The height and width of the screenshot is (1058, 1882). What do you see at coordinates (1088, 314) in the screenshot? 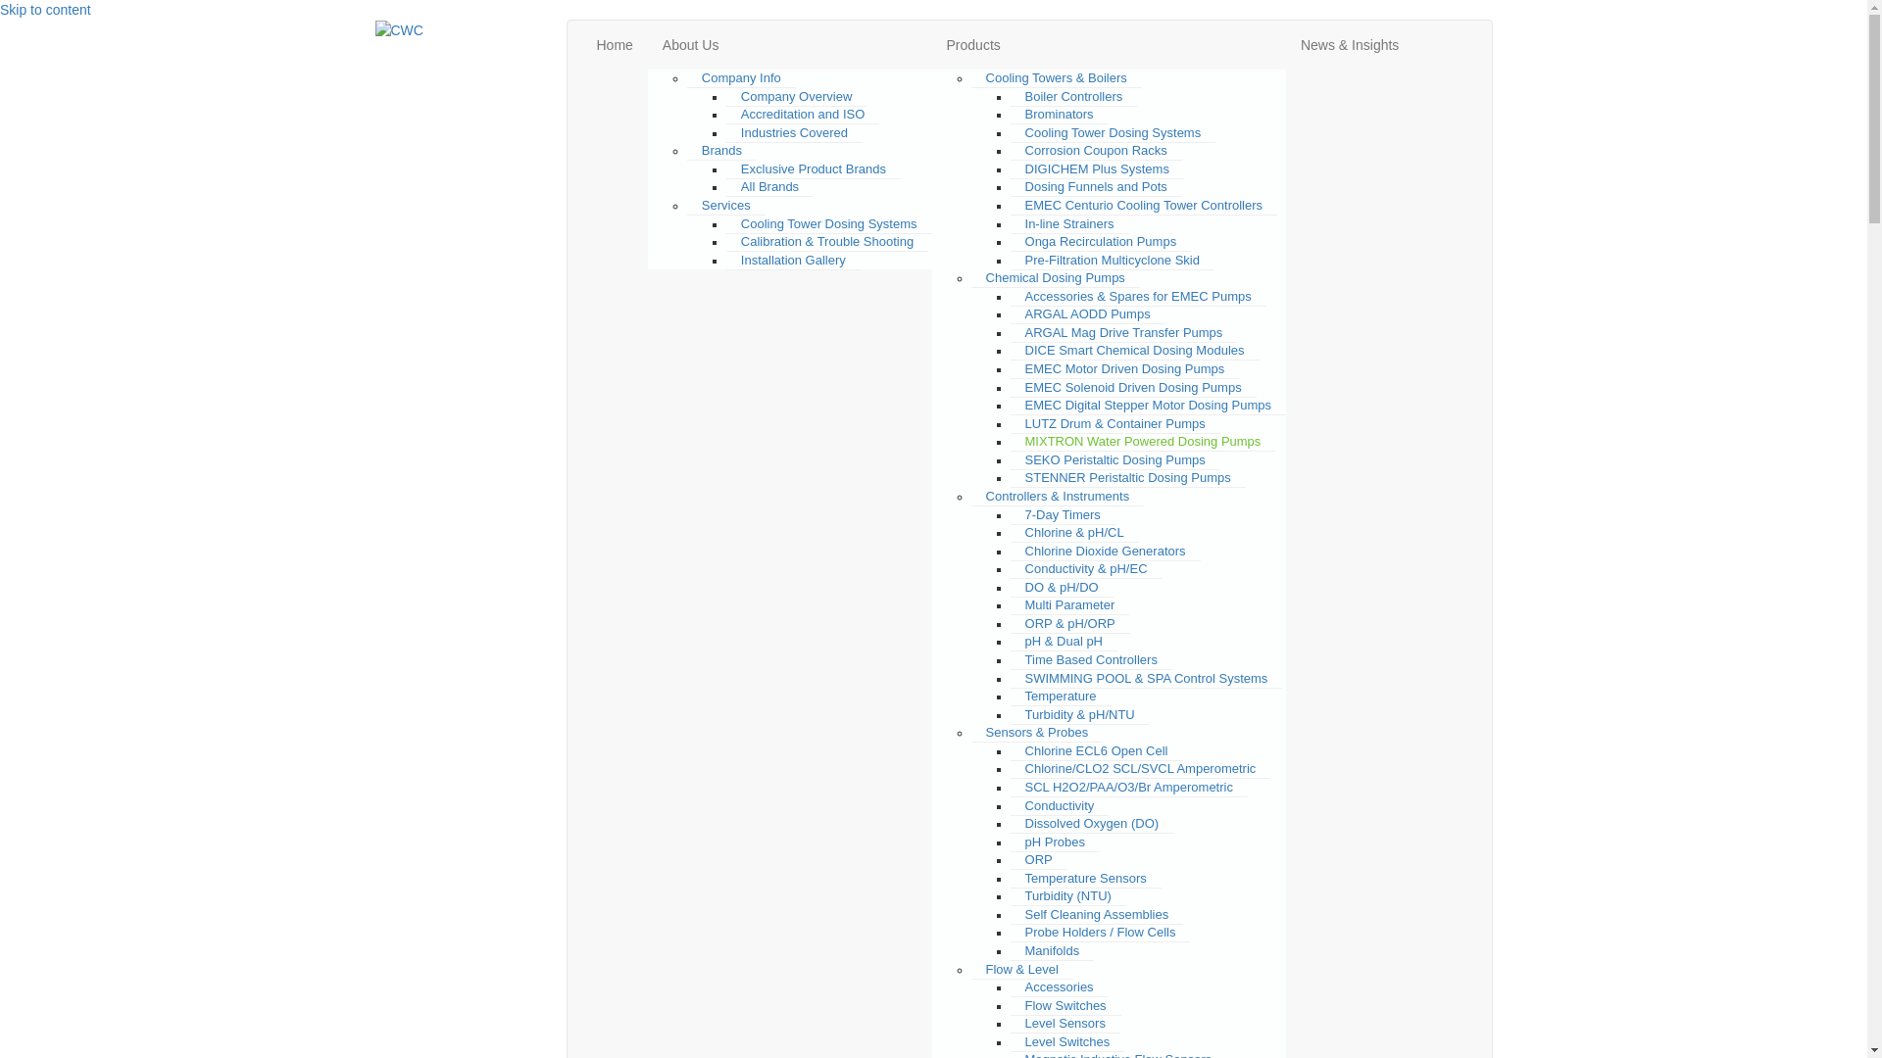
I see `ARGAL AODD Pumps` at bounding box center [1088, 314].